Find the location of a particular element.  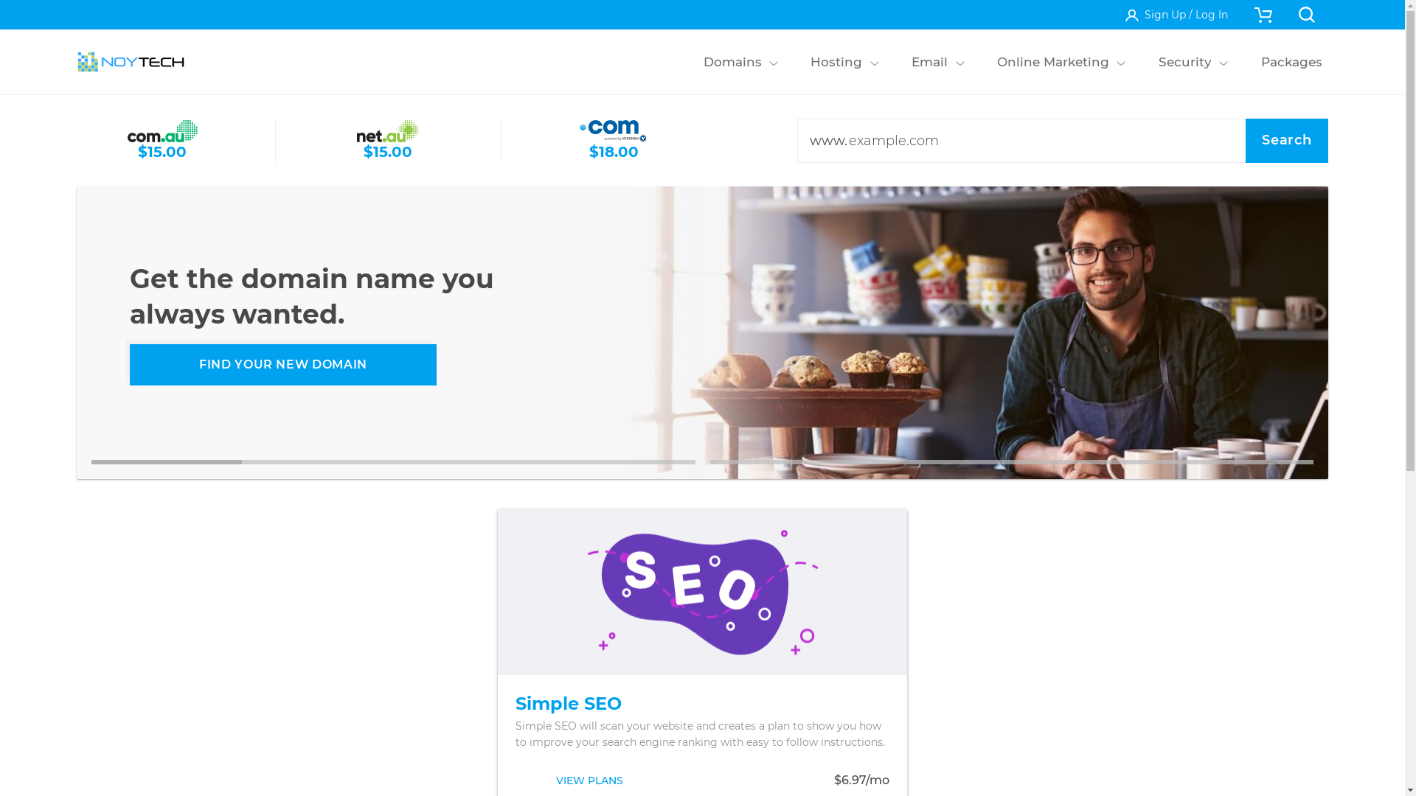

BUILD NOW is located at coordinates (285, 365).